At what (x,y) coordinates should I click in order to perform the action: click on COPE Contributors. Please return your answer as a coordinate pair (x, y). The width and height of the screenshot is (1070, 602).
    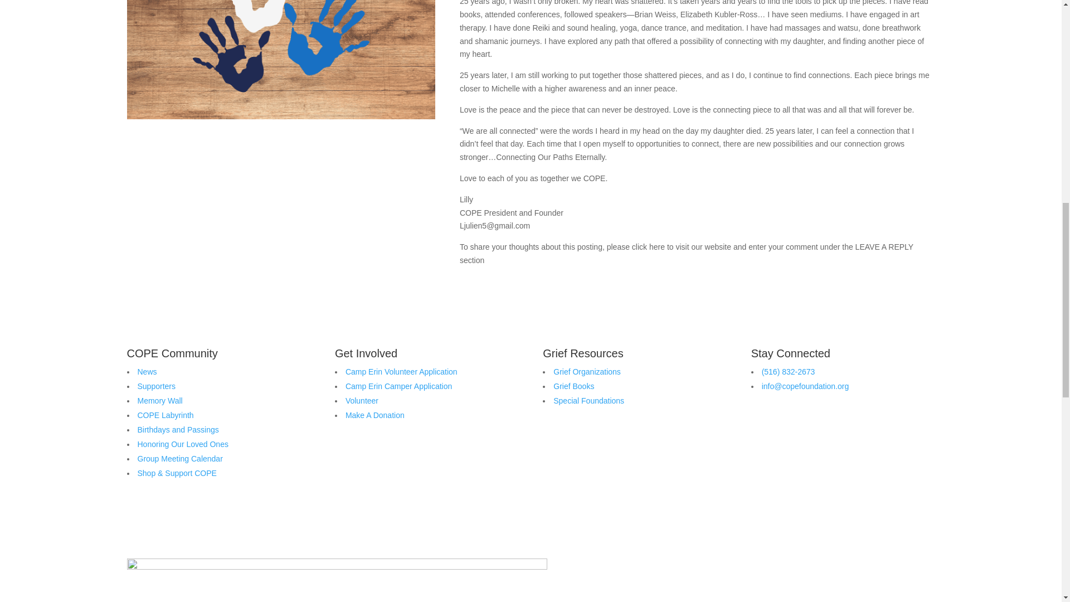
    Looking at the image, I should click on (281, 59).